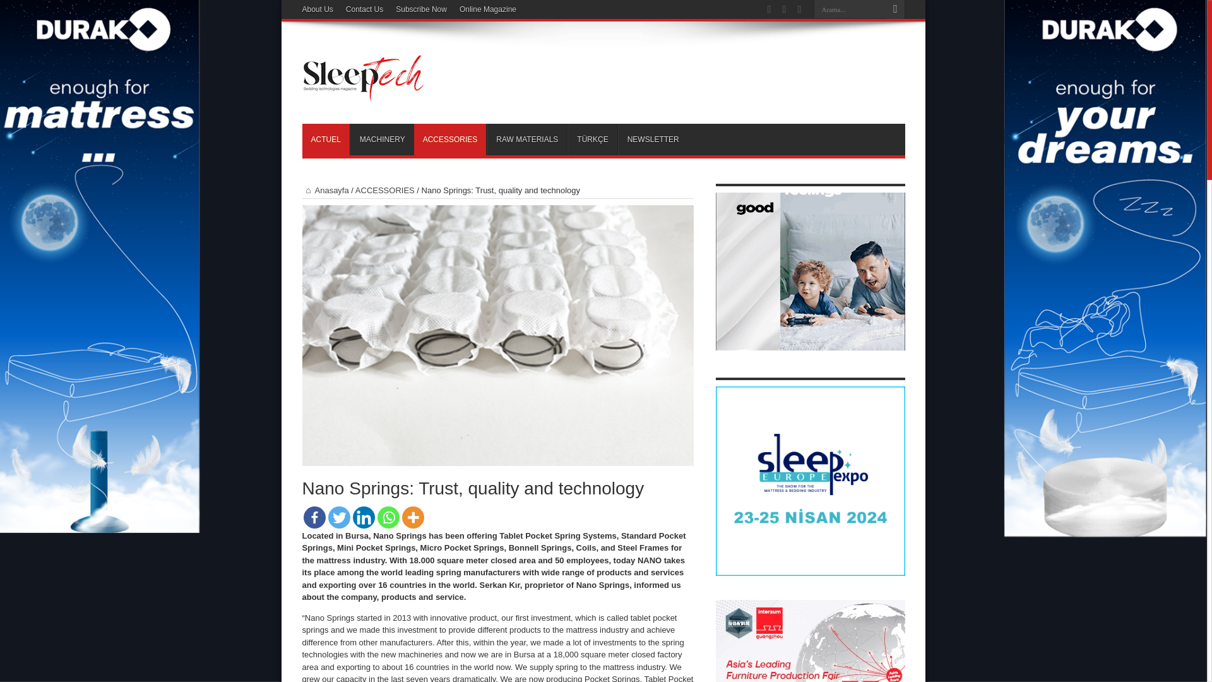 The width and height of the screenshot is (1212, 682). Describe the element at coordinates (526, 139) in the screenshot. I see `RAW MATERIALS` at that location.